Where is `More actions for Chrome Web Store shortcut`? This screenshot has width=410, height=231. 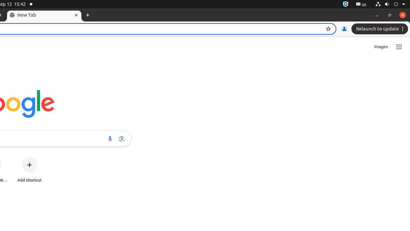 More actions for Chrome Web Store shortcut is located at coordinates (6, 158).